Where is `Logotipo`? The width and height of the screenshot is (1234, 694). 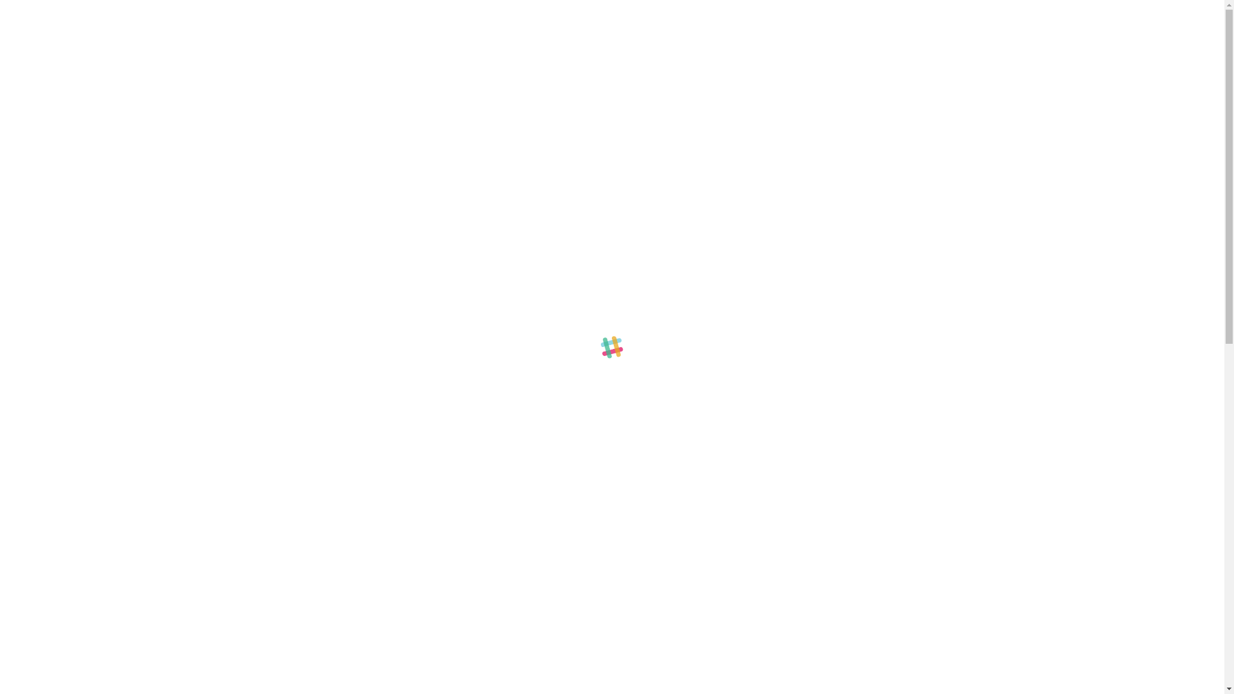
Logotipo is located at coordinates (925, 404).